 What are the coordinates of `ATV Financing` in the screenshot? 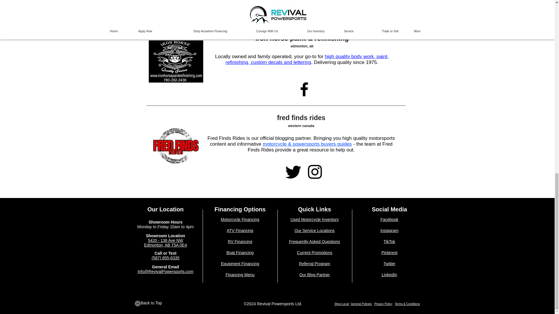 It's located at (240, 231).